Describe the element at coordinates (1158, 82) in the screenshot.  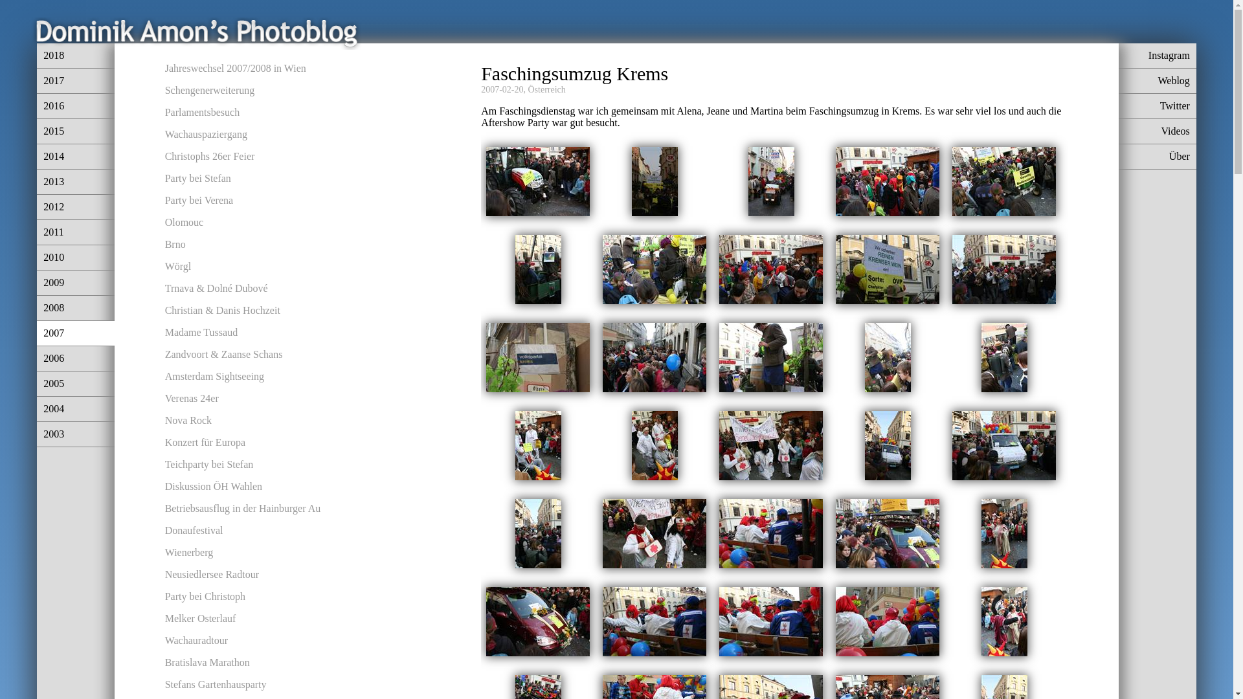
I see `Weblog` at that location.